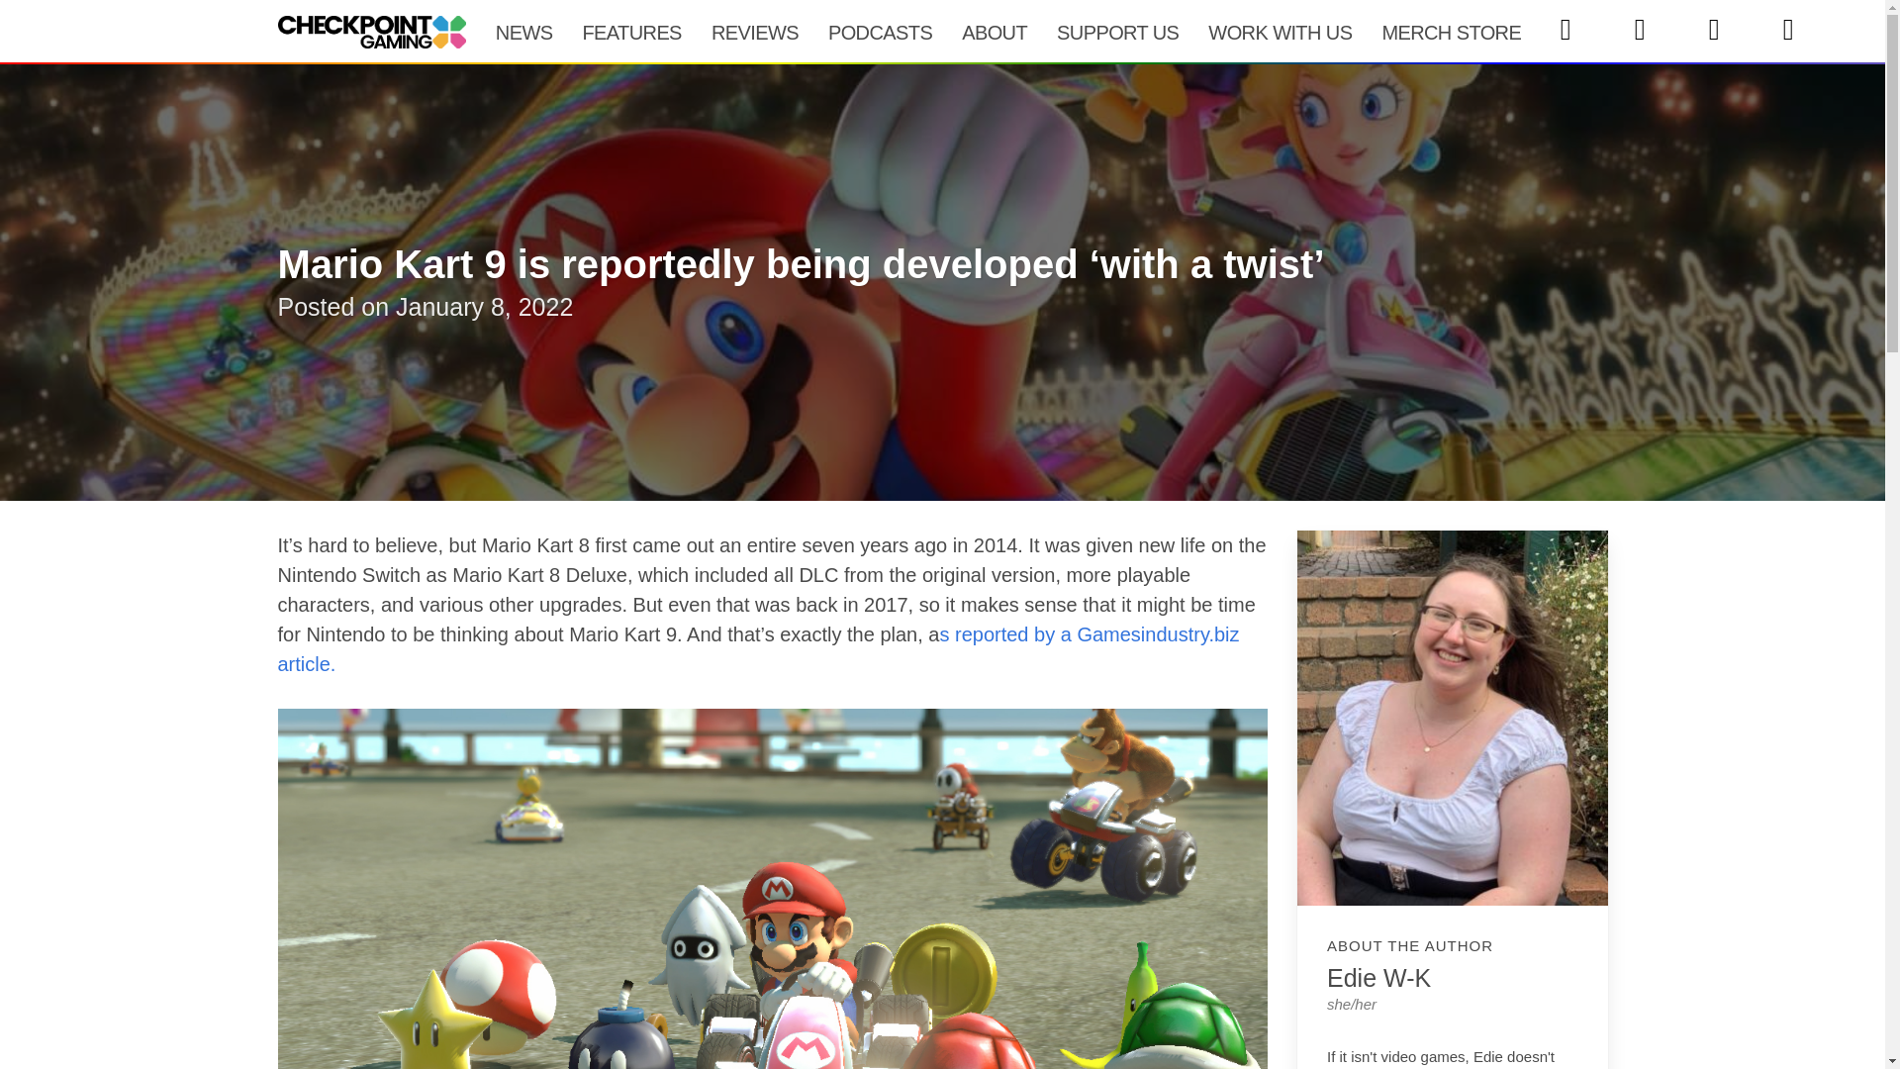 The width and height of the screenshot is (1900, 1069). I want to click on REVIEWS, so click(754, 32).